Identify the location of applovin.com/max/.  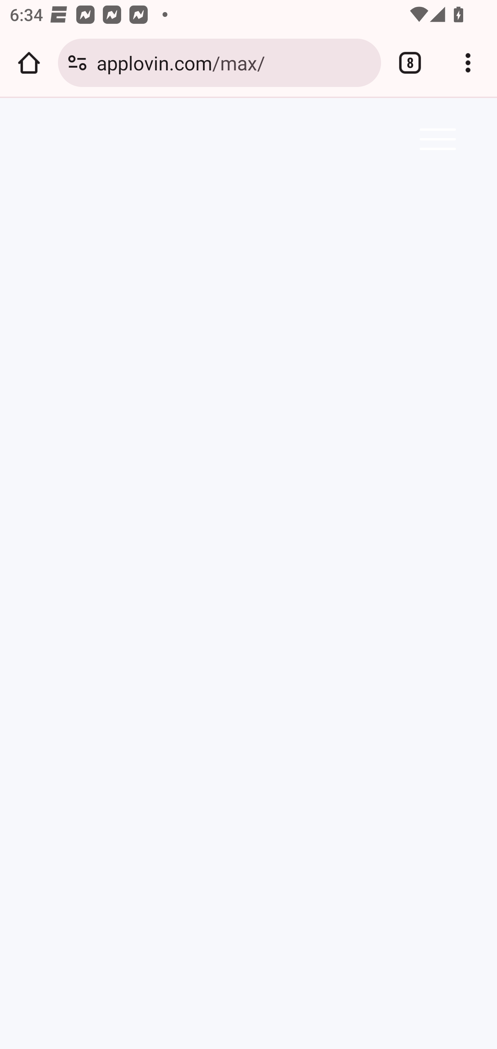
(234, 62).